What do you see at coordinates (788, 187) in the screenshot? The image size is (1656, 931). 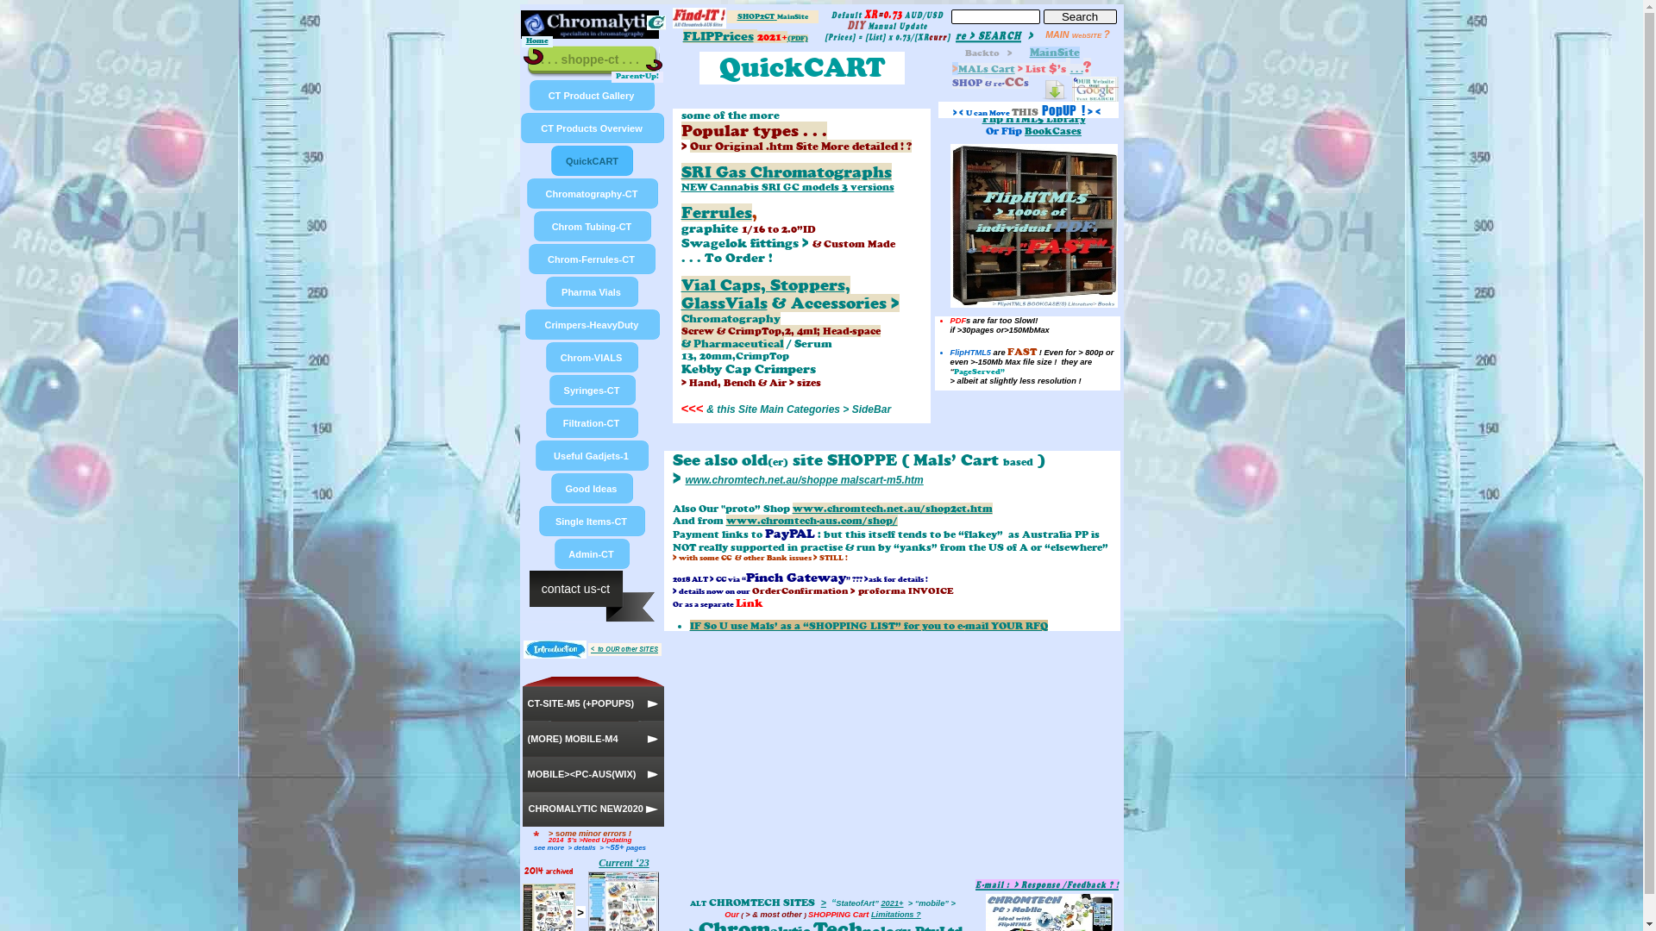 I see `NEW Cannabis SRI GC models 3 versions` at bounding box center [788, 187].